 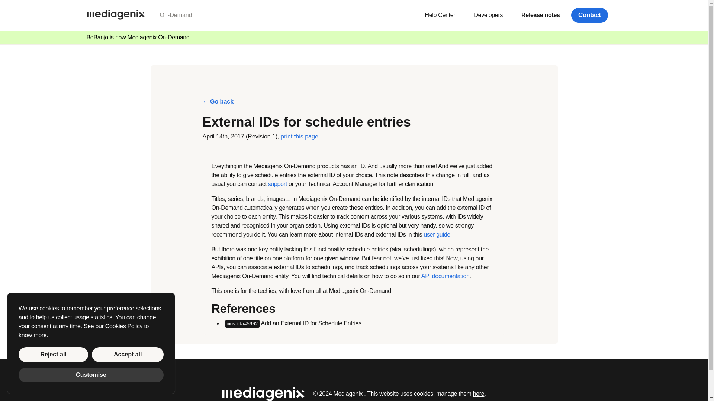 I want to click on Help Center, so click(x=440, y=15).